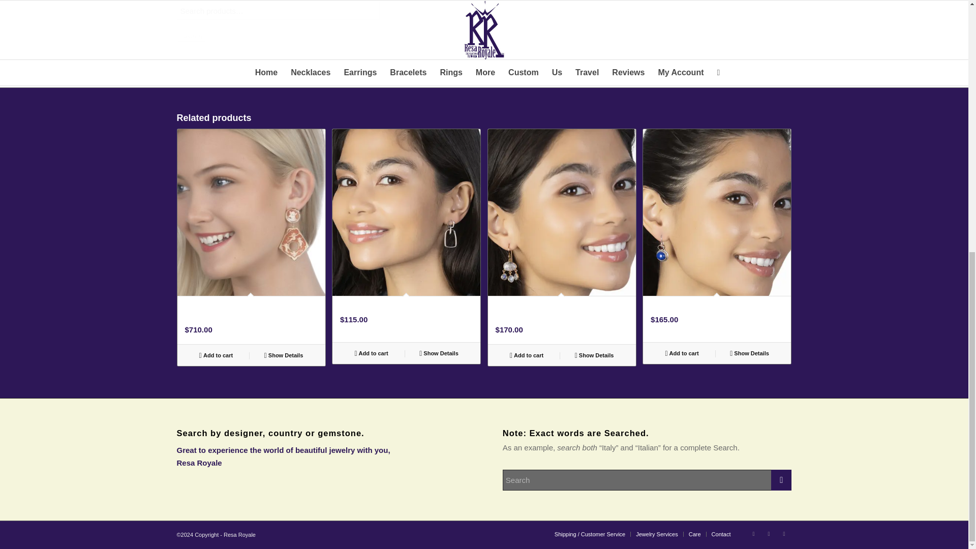 Image resolution: width=976 pixels, height=549 pixels. What do you see at coordinates (781, 480) in the screenshot?
I see `Click to start search` at bounding box center [781, 480].